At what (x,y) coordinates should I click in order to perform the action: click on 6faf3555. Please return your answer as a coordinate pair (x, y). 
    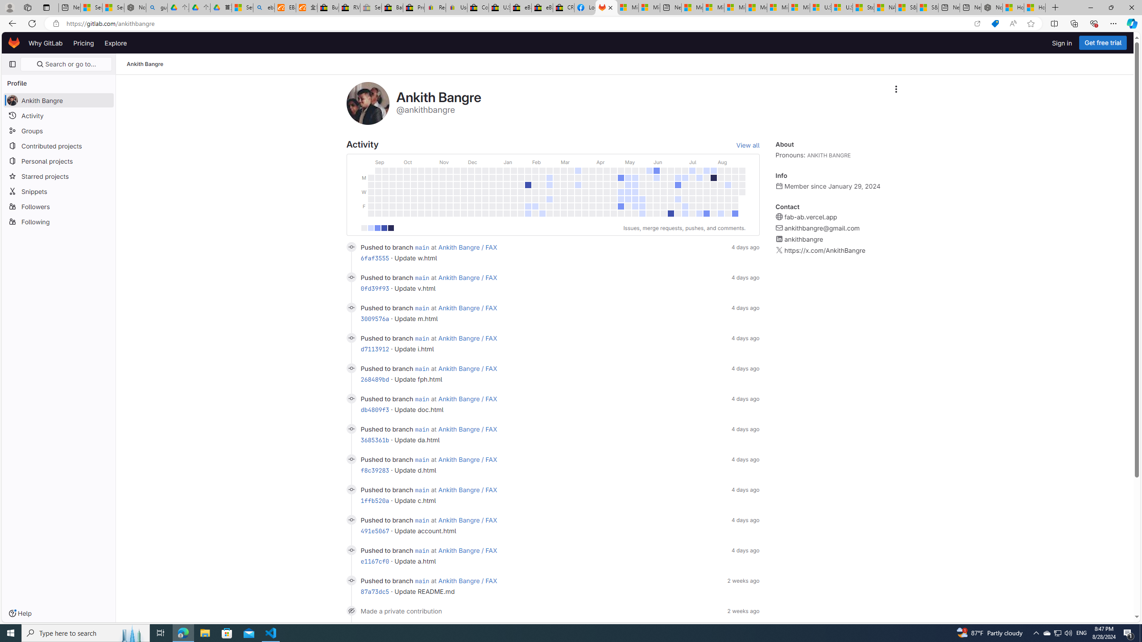
    Looking at the image, I should click on (375, 258).